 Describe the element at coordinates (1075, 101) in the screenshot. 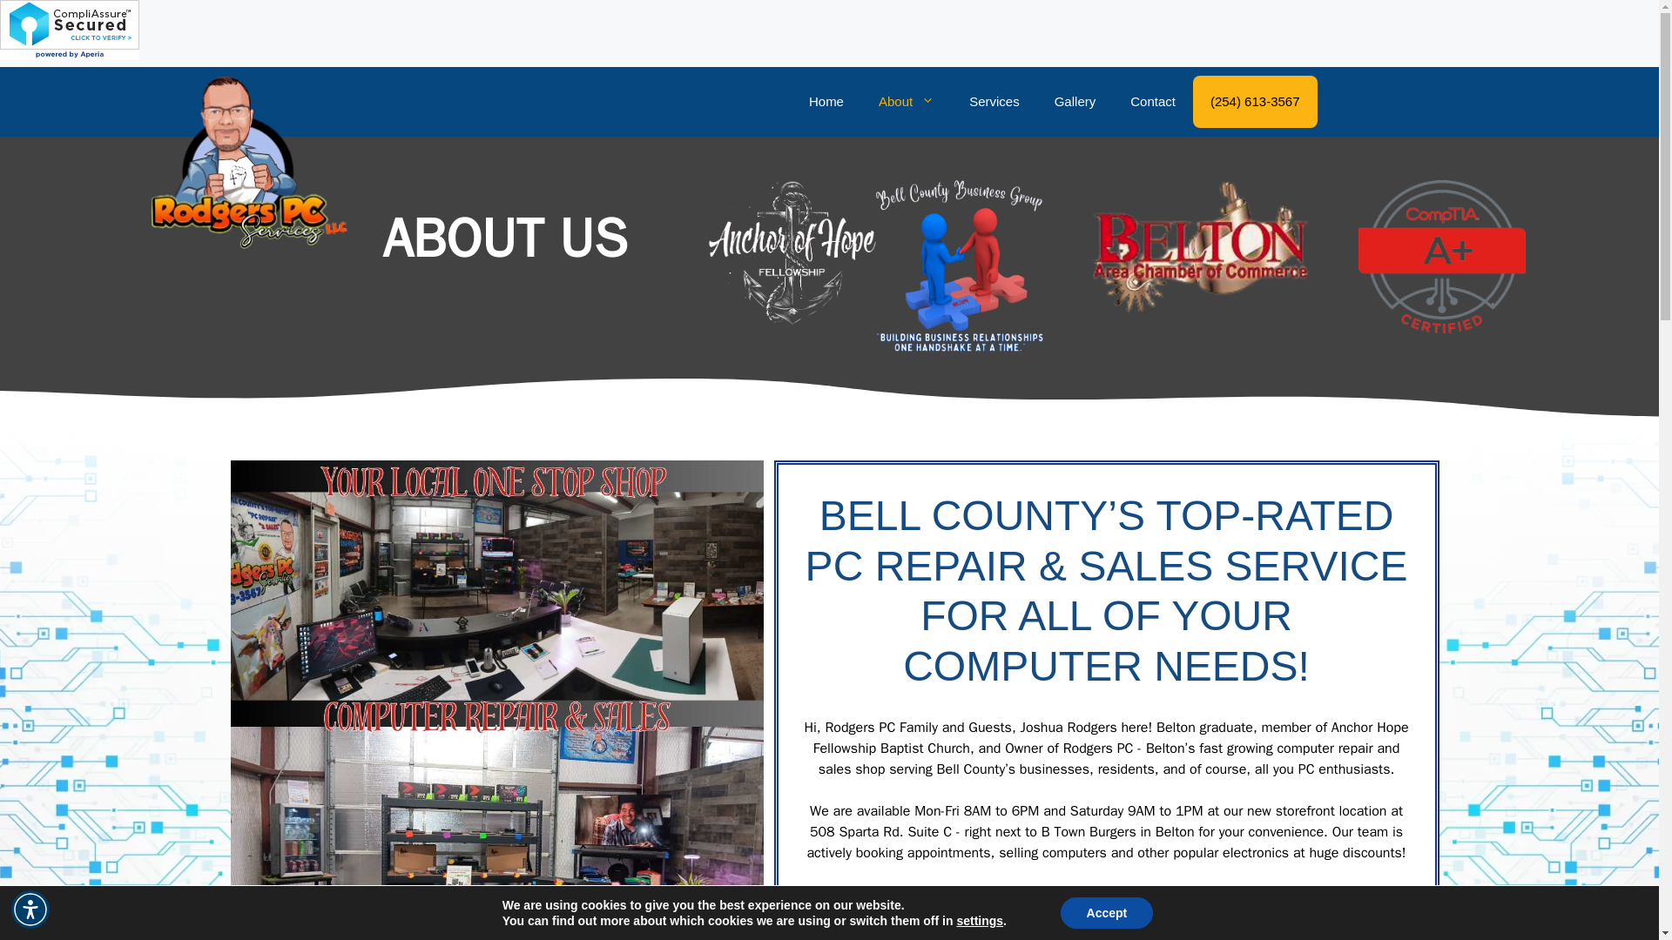

I see `Gallery` at that location.